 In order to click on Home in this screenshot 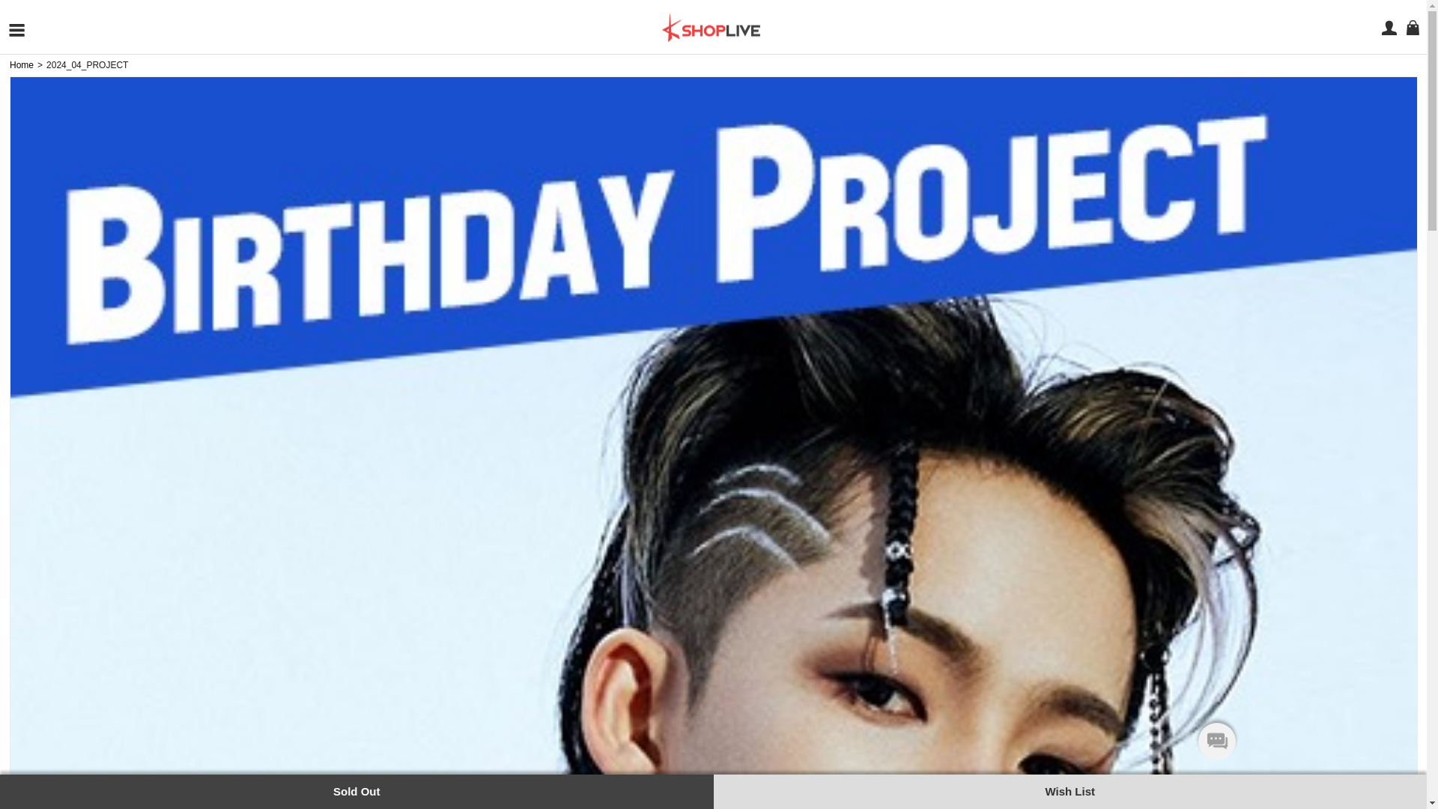, I will do `click(21, 64)`.